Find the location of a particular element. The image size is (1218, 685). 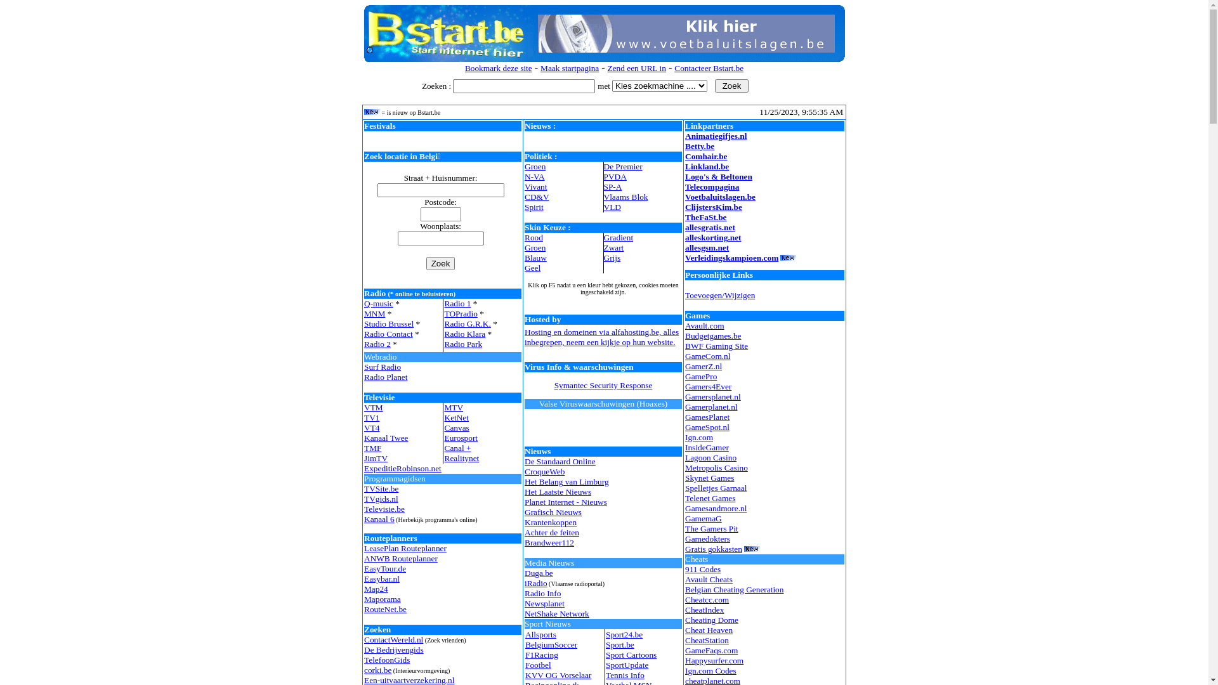

VTM is located at coordinates (374, 407).